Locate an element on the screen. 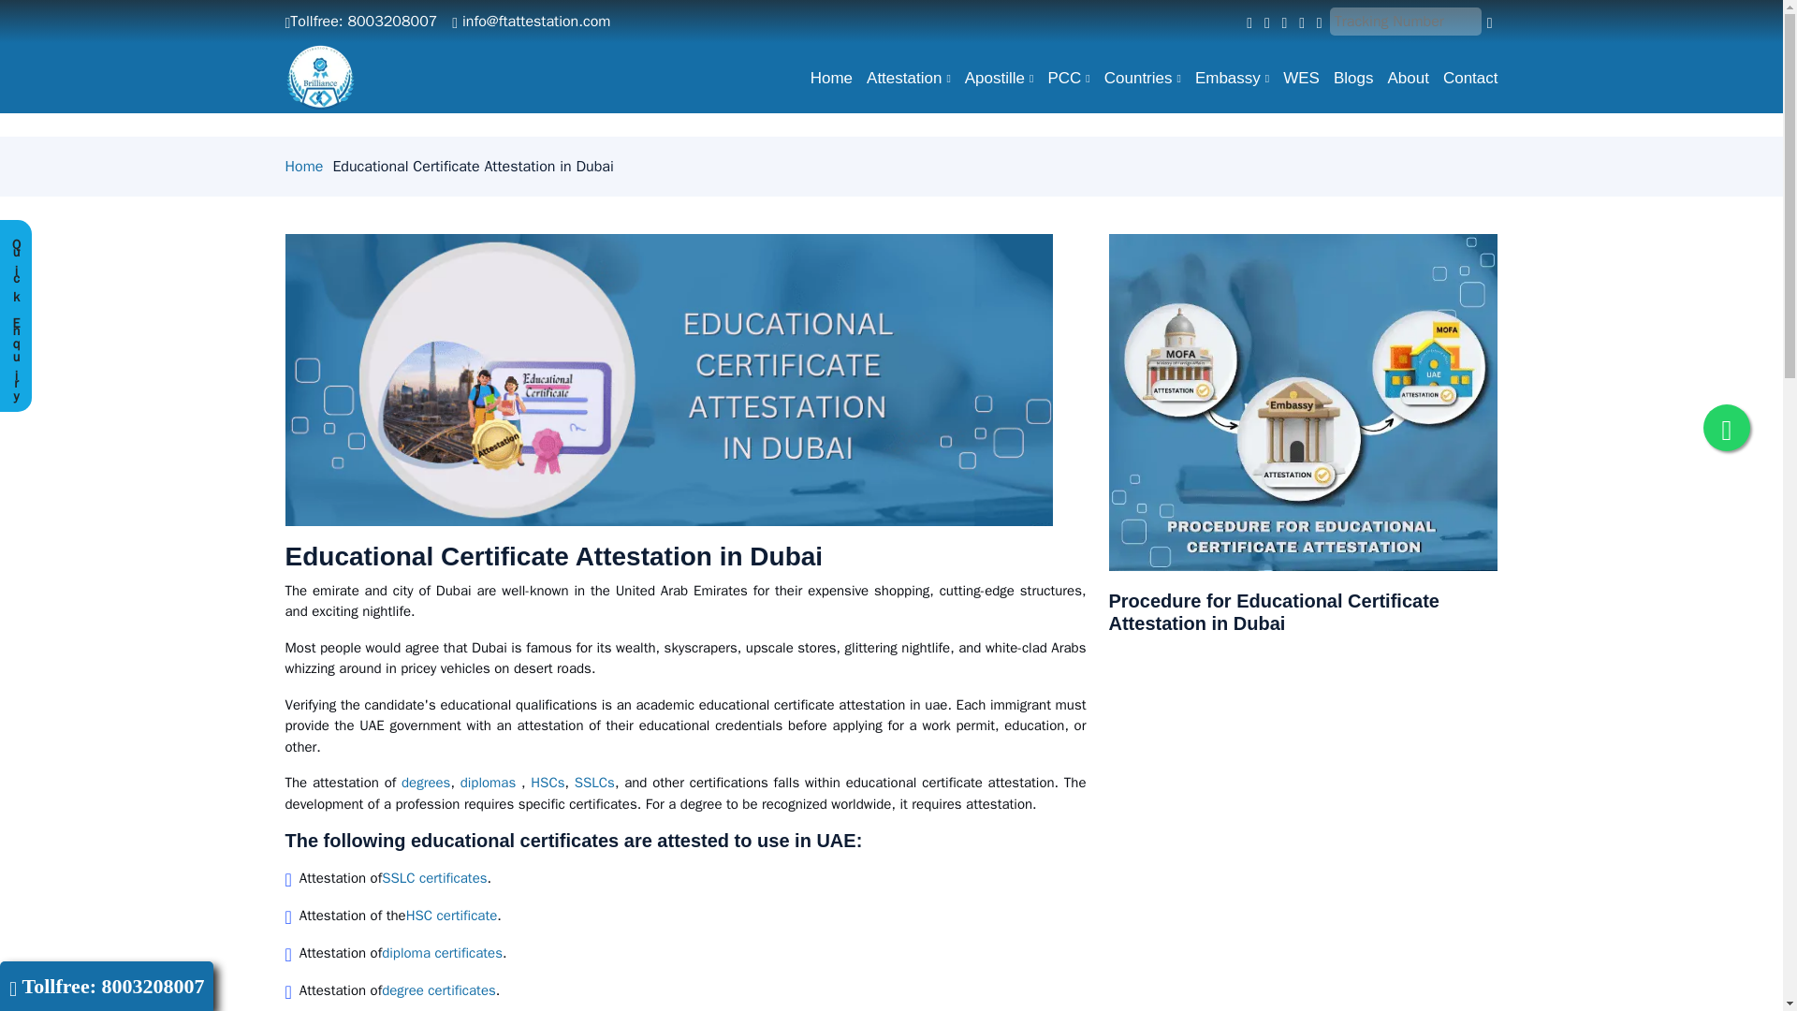 The height and width of the screenshot is (1011, 1797). Attestation is located at coordinates (900, 78).